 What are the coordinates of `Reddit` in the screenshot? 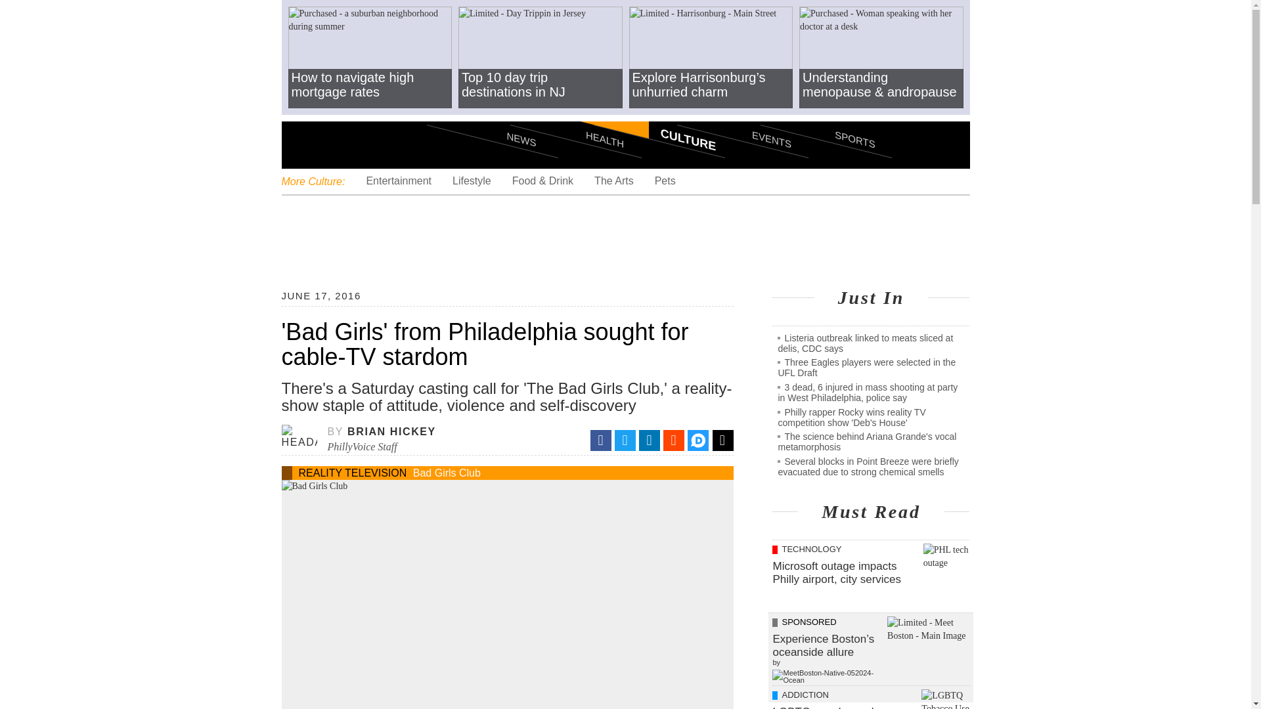 It's located at (674, 440).